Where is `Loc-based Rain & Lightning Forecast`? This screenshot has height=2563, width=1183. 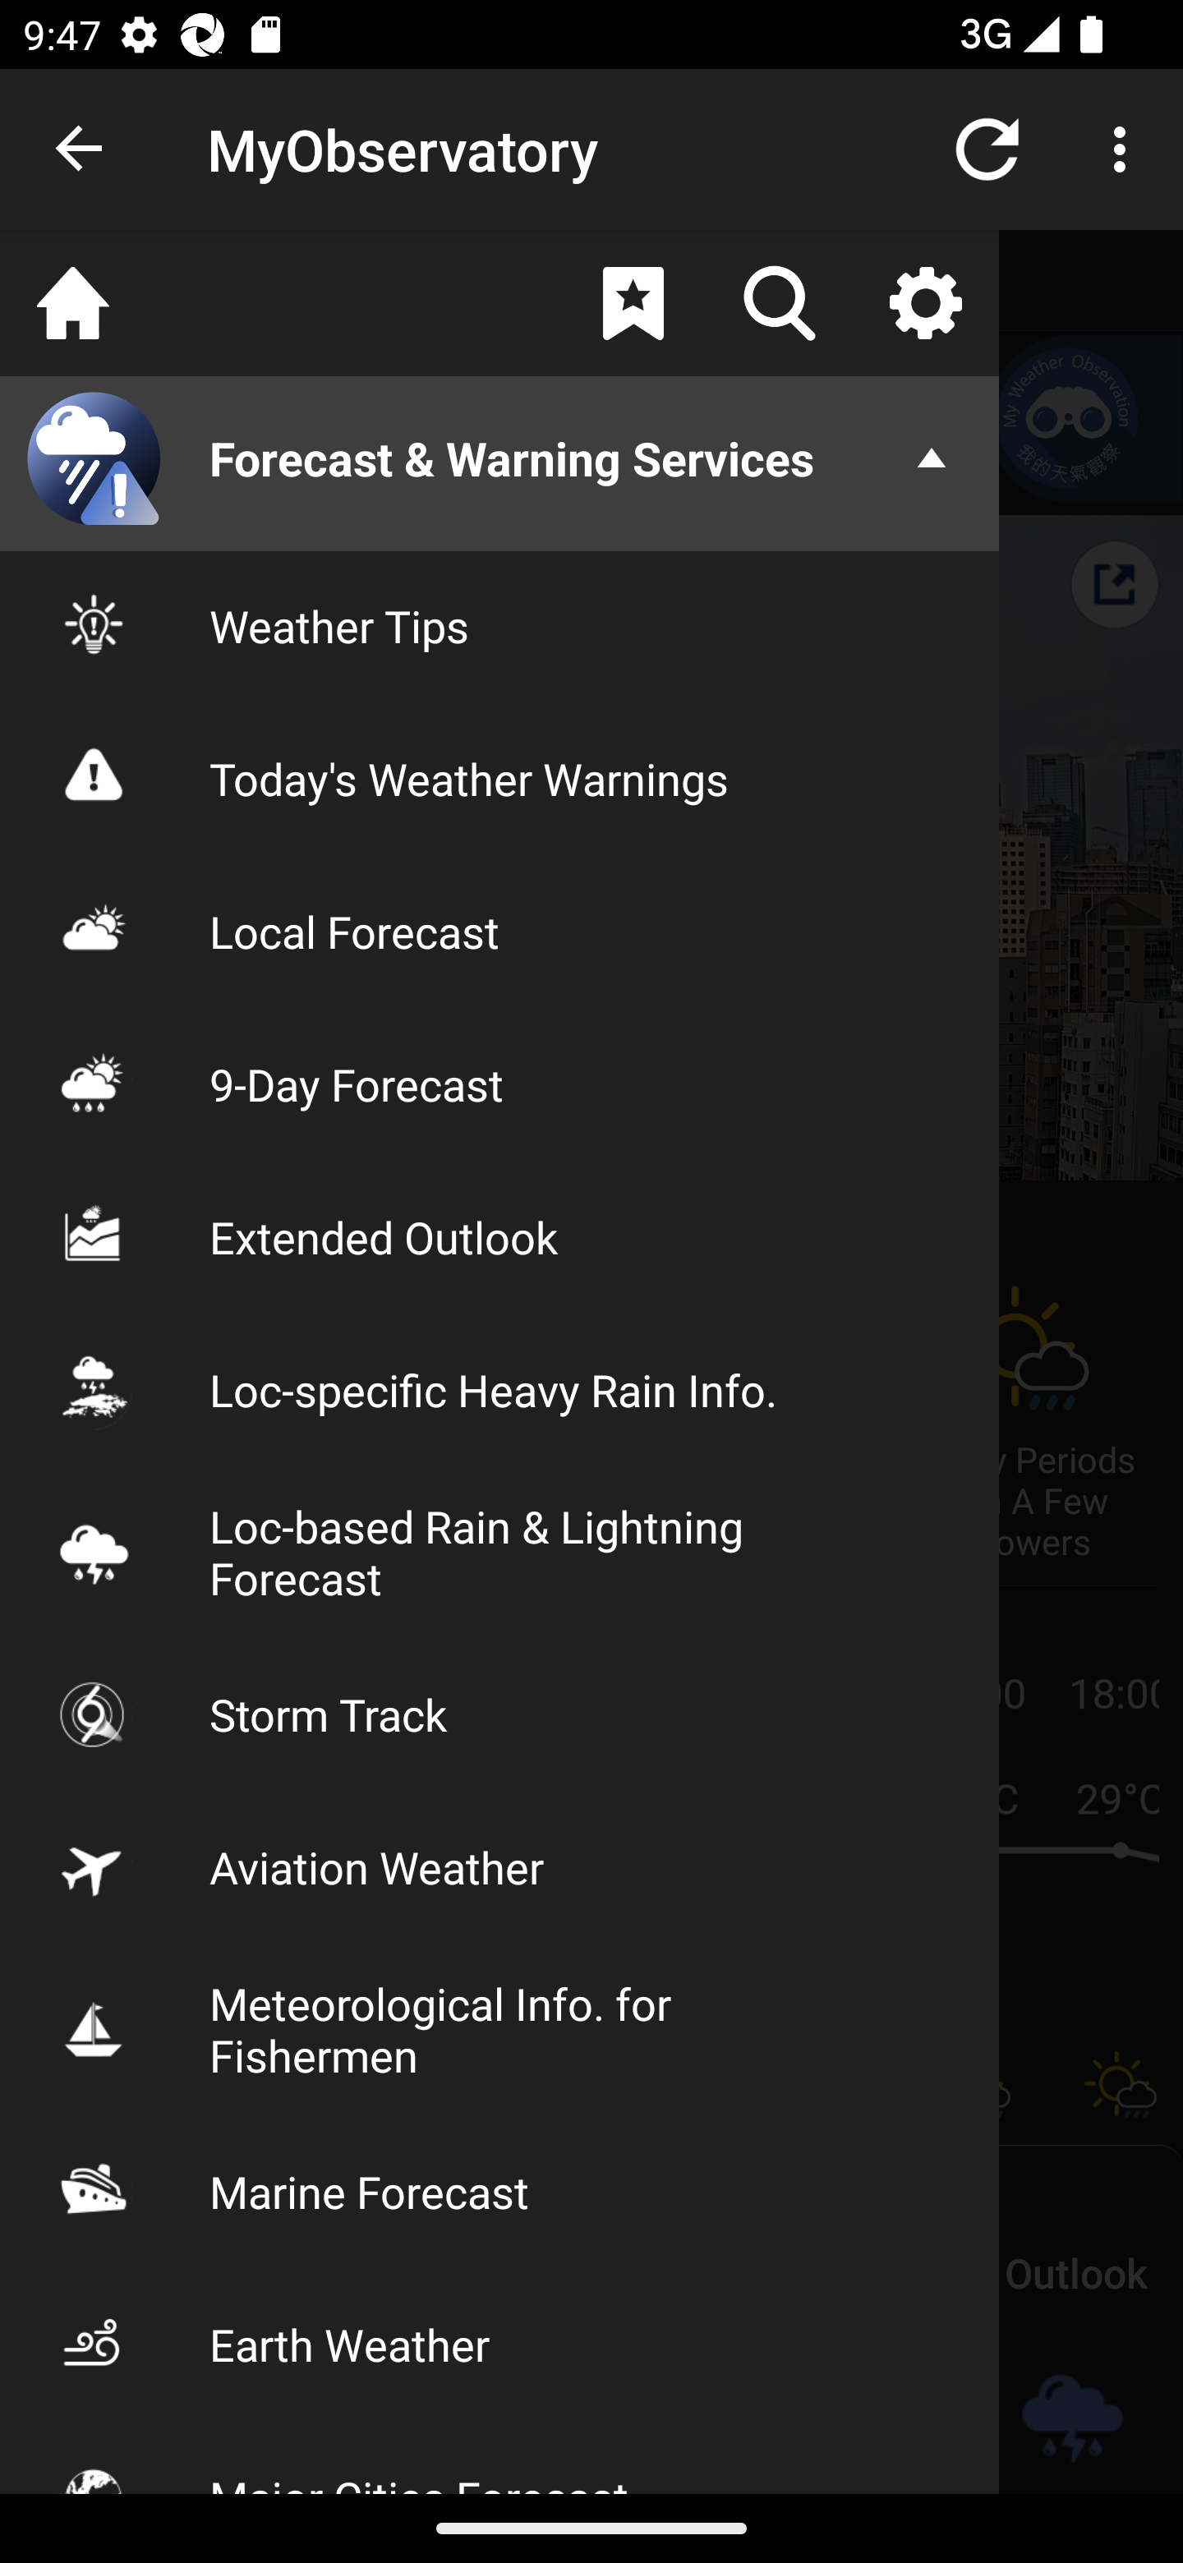
Loc-based Rain & Lightning Forecast is located at coordinates (499, 1551).